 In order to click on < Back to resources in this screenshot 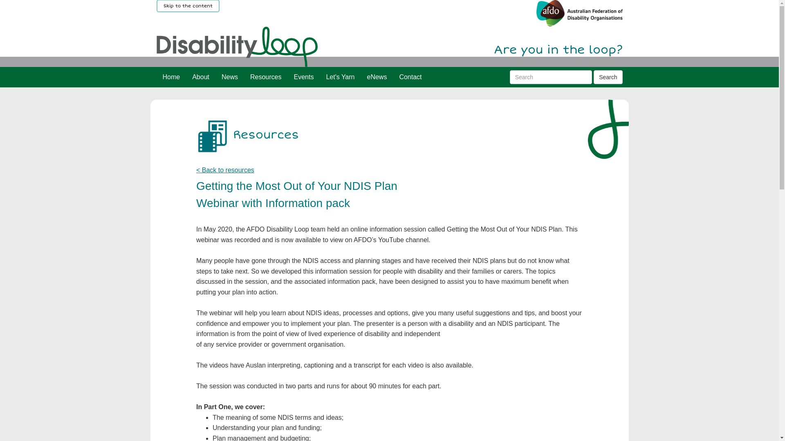, I will do `click(225, 170)`.